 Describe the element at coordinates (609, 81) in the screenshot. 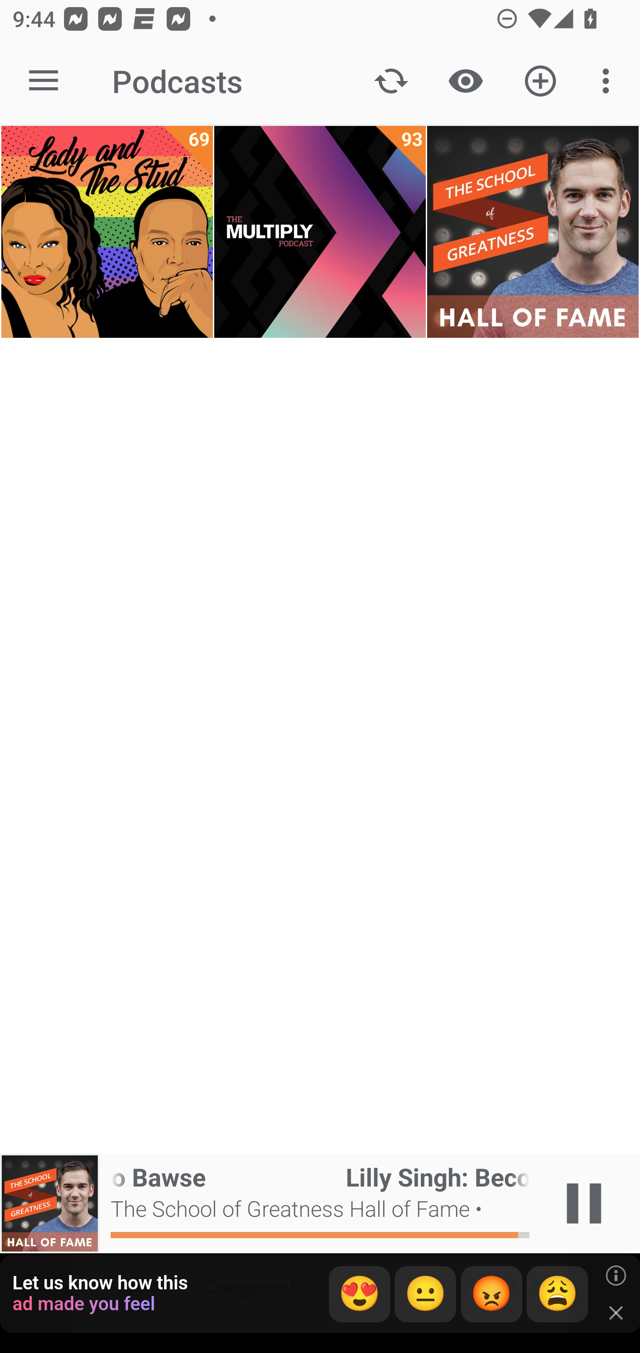

I see `More options` at that location.